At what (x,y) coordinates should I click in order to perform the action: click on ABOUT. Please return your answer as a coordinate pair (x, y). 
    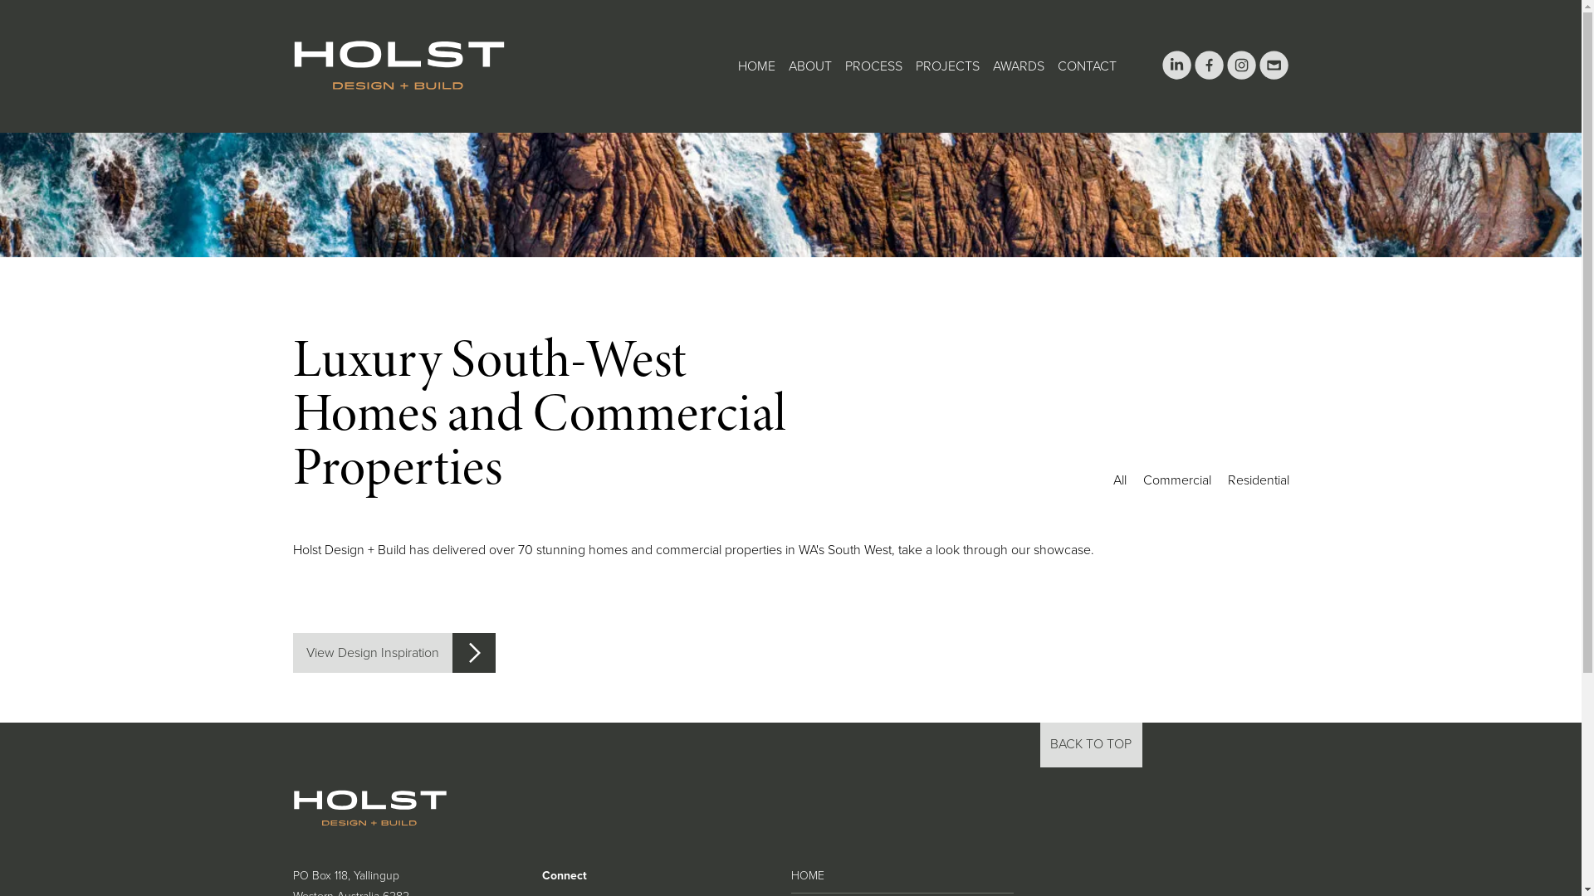
    Looking at the image, I should click on (810, 66).